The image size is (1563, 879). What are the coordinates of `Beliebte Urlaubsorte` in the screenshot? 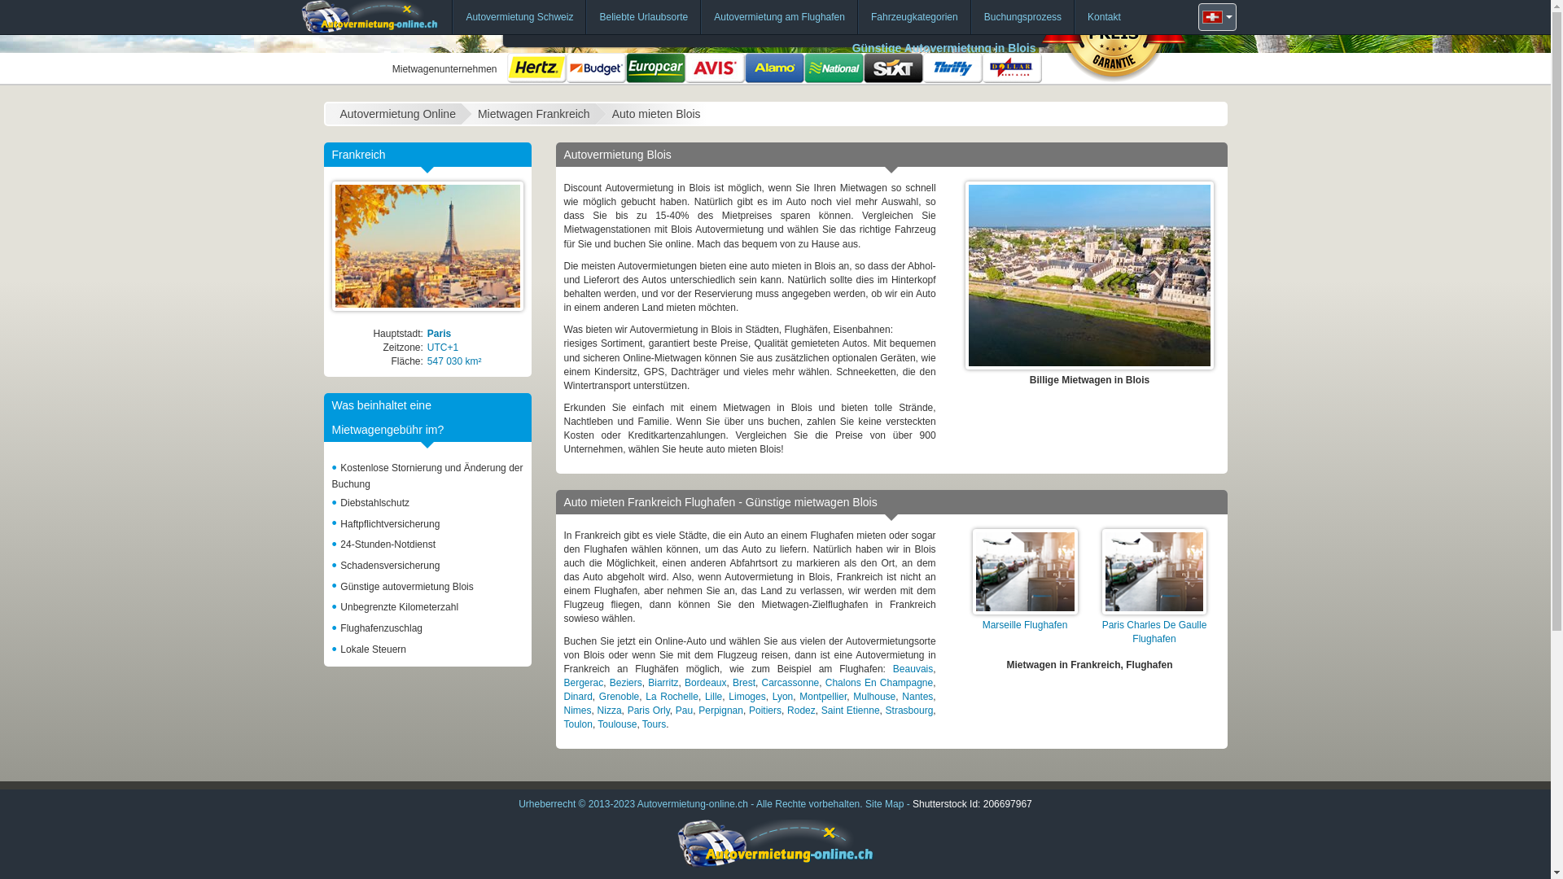 It's located at (643, 17).